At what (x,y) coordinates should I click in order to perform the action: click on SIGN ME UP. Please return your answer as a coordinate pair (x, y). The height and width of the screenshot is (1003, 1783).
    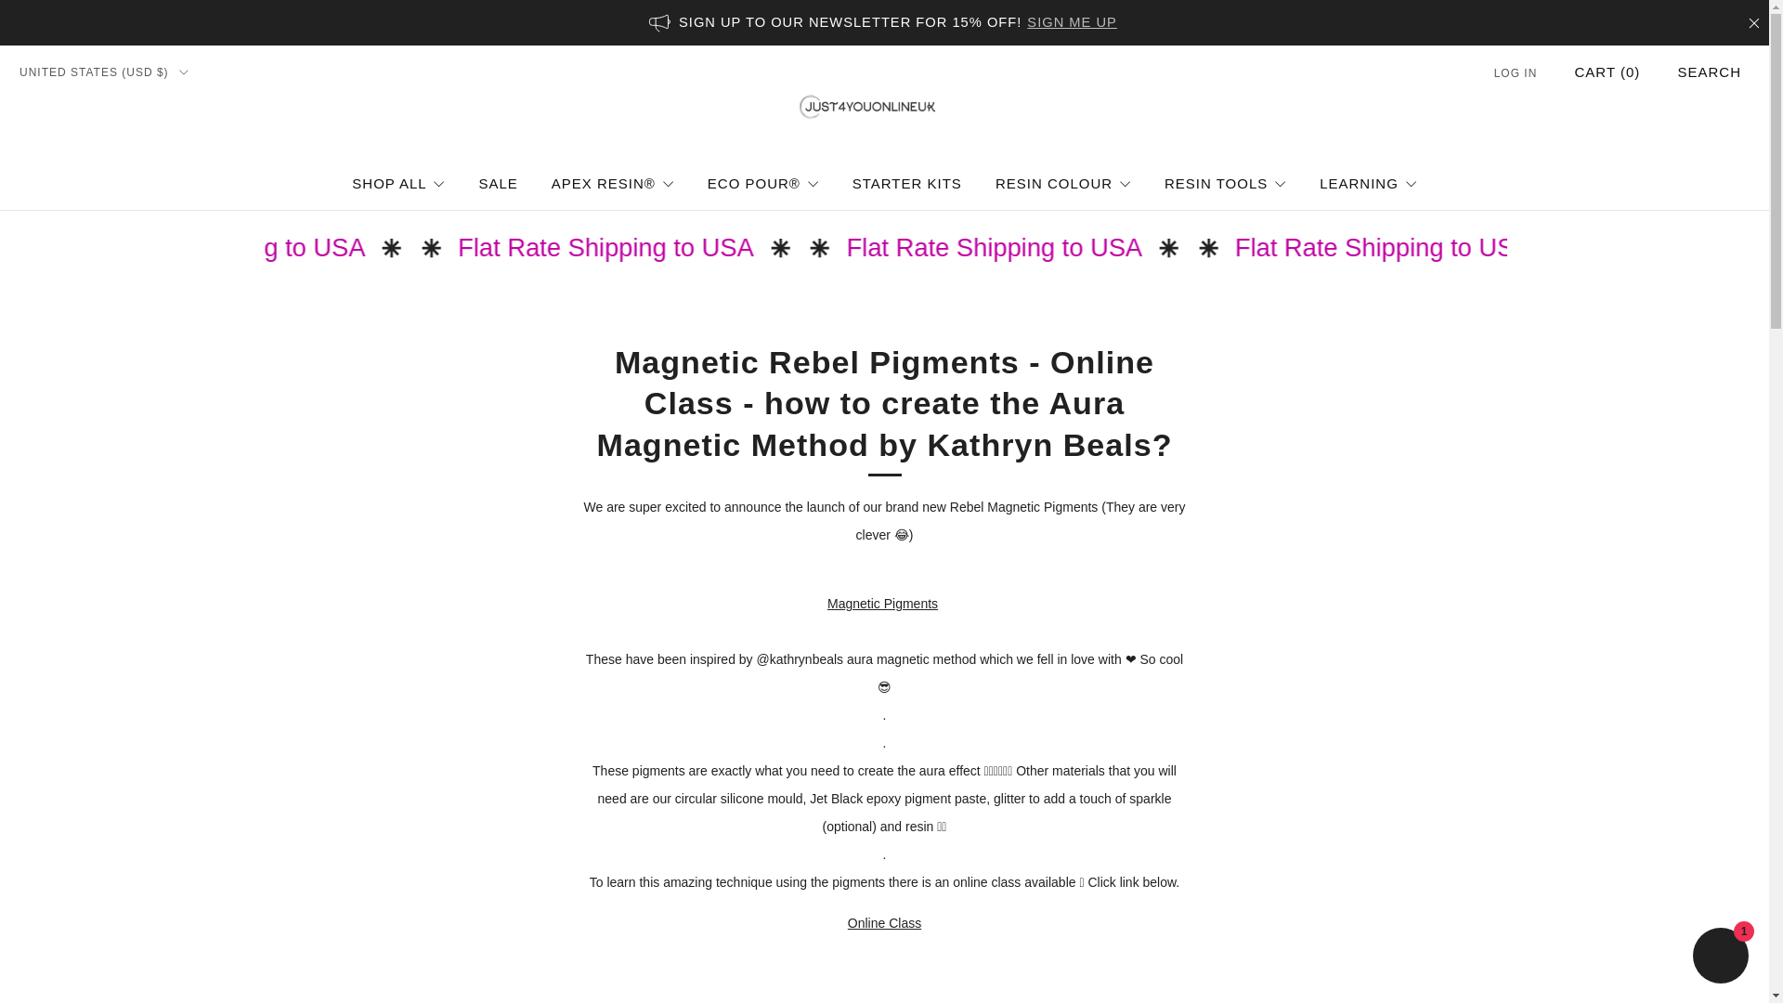
    Looking at the image, I should click on (1072, 22).